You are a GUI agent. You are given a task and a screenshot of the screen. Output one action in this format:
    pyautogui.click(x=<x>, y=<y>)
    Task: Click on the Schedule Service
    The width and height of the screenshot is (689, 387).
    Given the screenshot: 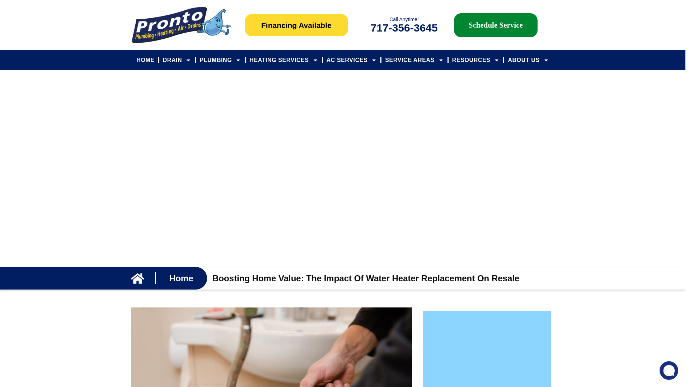 What is the action you would take?
    pyautogui.click(x=496, y=24)
    